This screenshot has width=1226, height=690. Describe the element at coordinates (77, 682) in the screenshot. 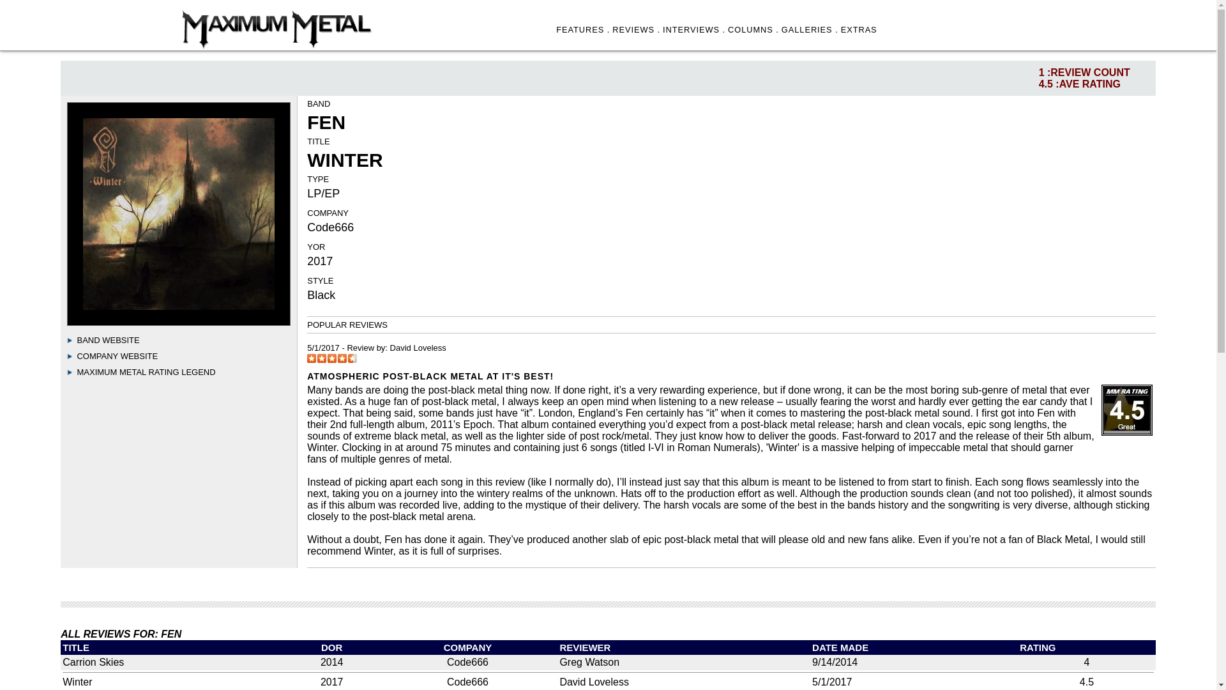

I see `Winter` at that location.